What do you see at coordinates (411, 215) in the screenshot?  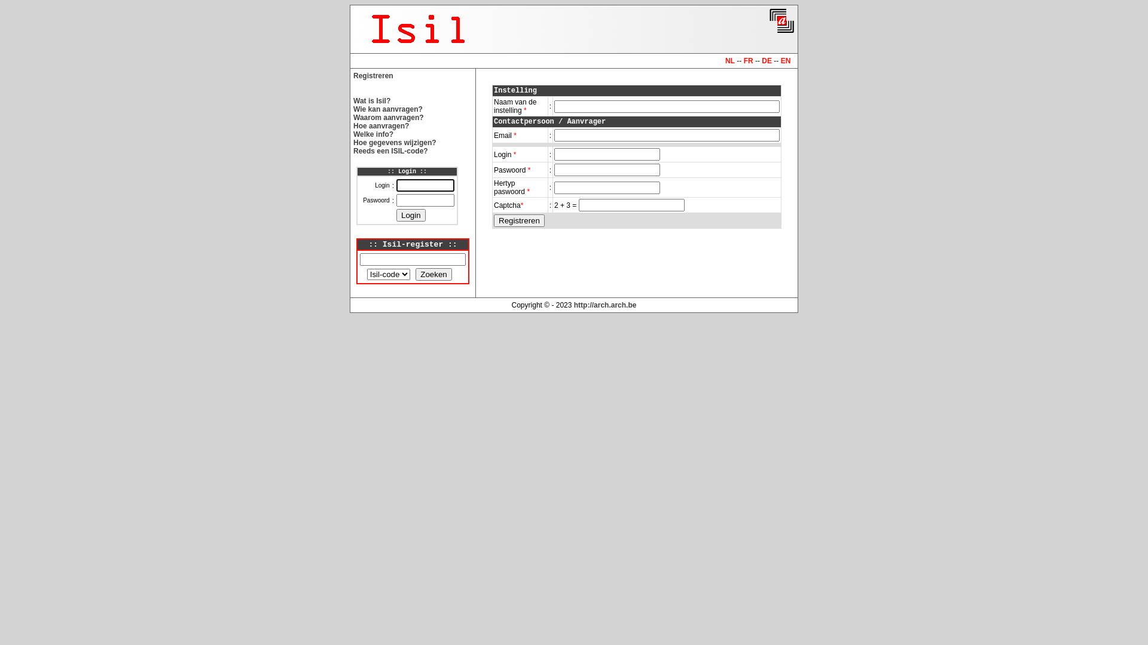 I see `Login` at bounding box center [411, 215].